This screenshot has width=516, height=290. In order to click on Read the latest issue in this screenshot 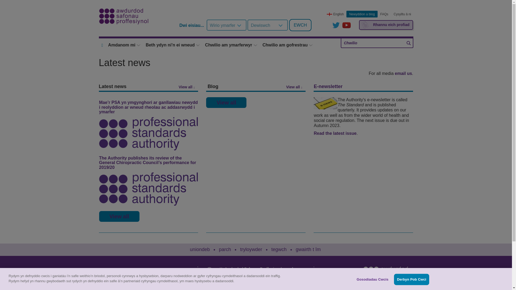, I will do `click(335, 133)`.